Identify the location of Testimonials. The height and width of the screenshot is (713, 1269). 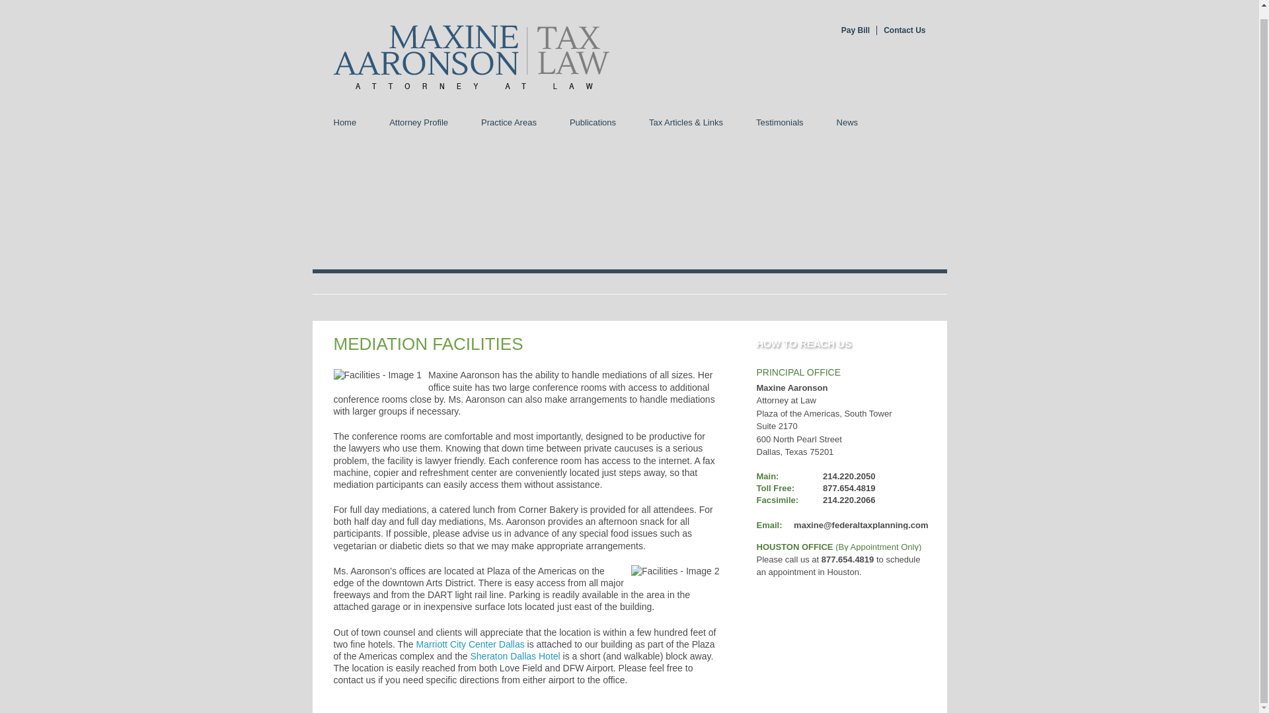
(780, 121).